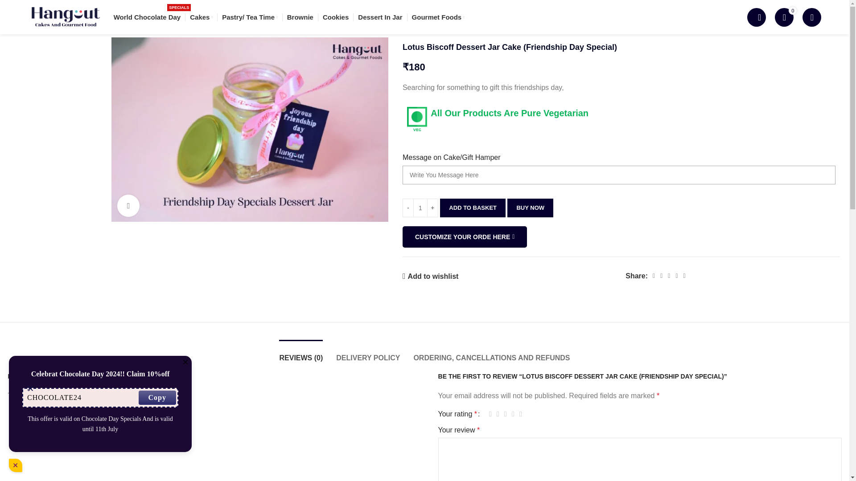 Image resolution: width=856 pixels, height=481 pixels. Describe the element at coordinates (530, 208) in the screenshot. I see `BUY NOW` at that location.